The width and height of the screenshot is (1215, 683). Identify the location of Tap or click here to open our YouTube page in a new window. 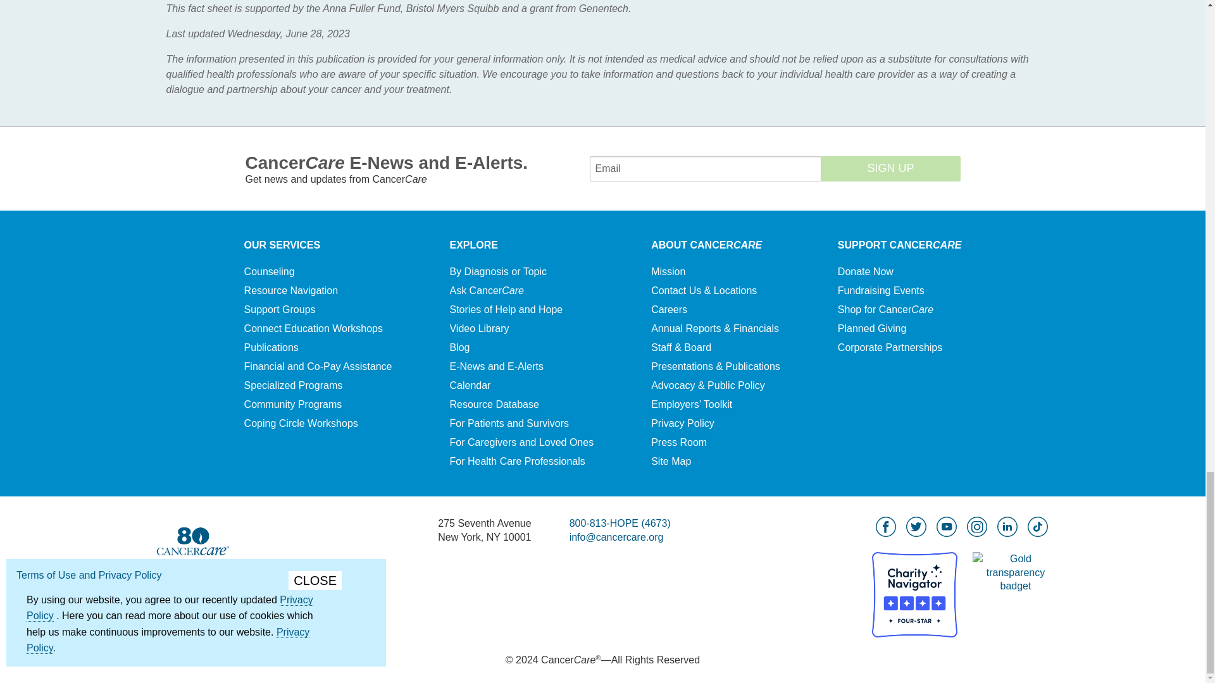
(947, 526).